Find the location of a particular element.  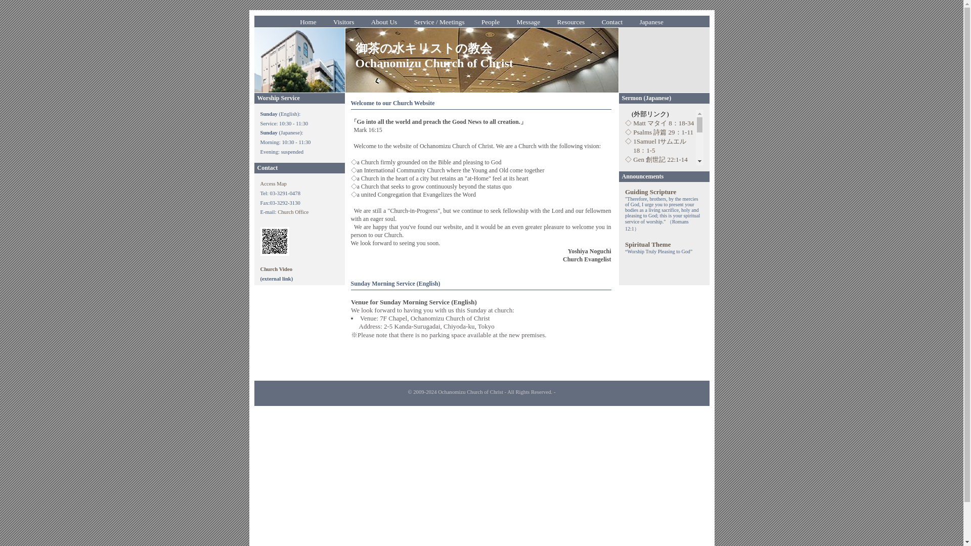

People is located at coordinates (490, 22).